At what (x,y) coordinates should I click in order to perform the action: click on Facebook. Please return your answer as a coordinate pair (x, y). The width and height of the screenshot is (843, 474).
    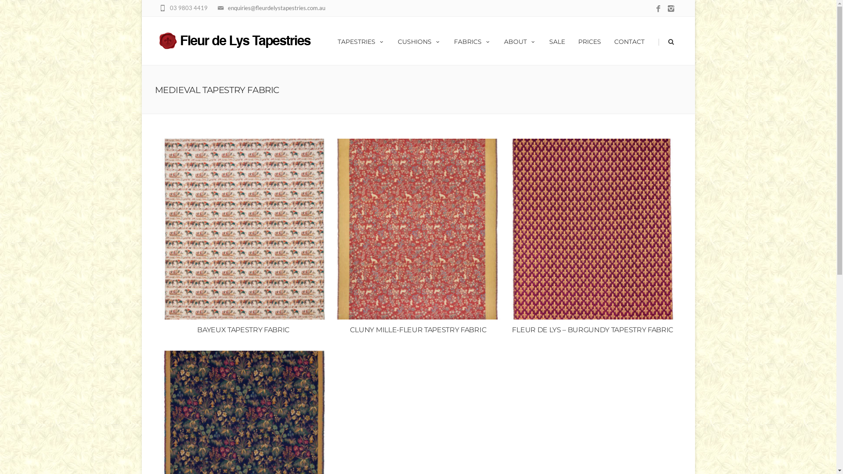
    Looking at the image, I should click on (658, 9).